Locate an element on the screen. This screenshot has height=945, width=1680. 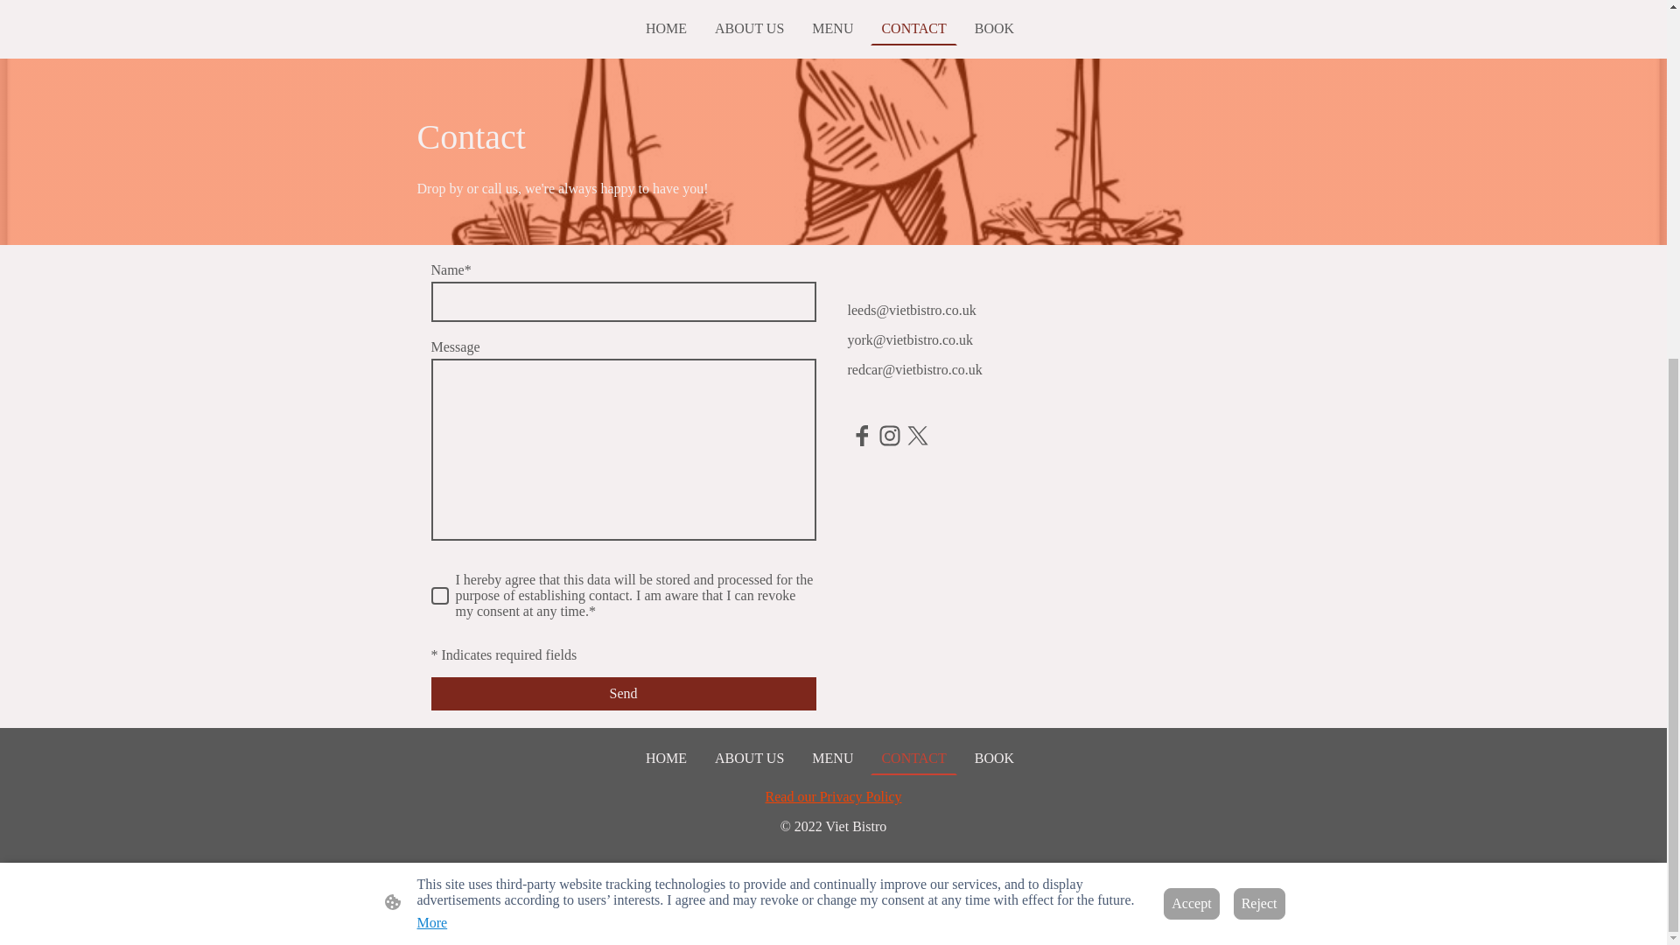
Read our Privacy Policy is located at coordinates (834, 796).